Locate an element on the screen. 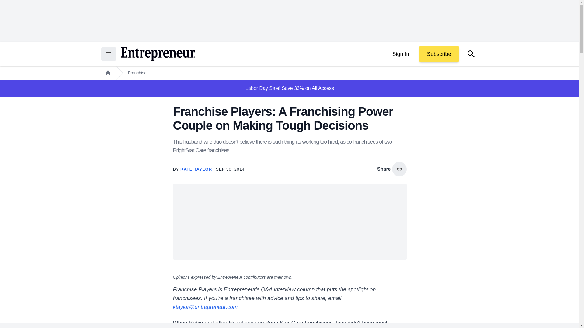 The image size is (584, 328). Return to the home page is located at coordinates (158, 54).